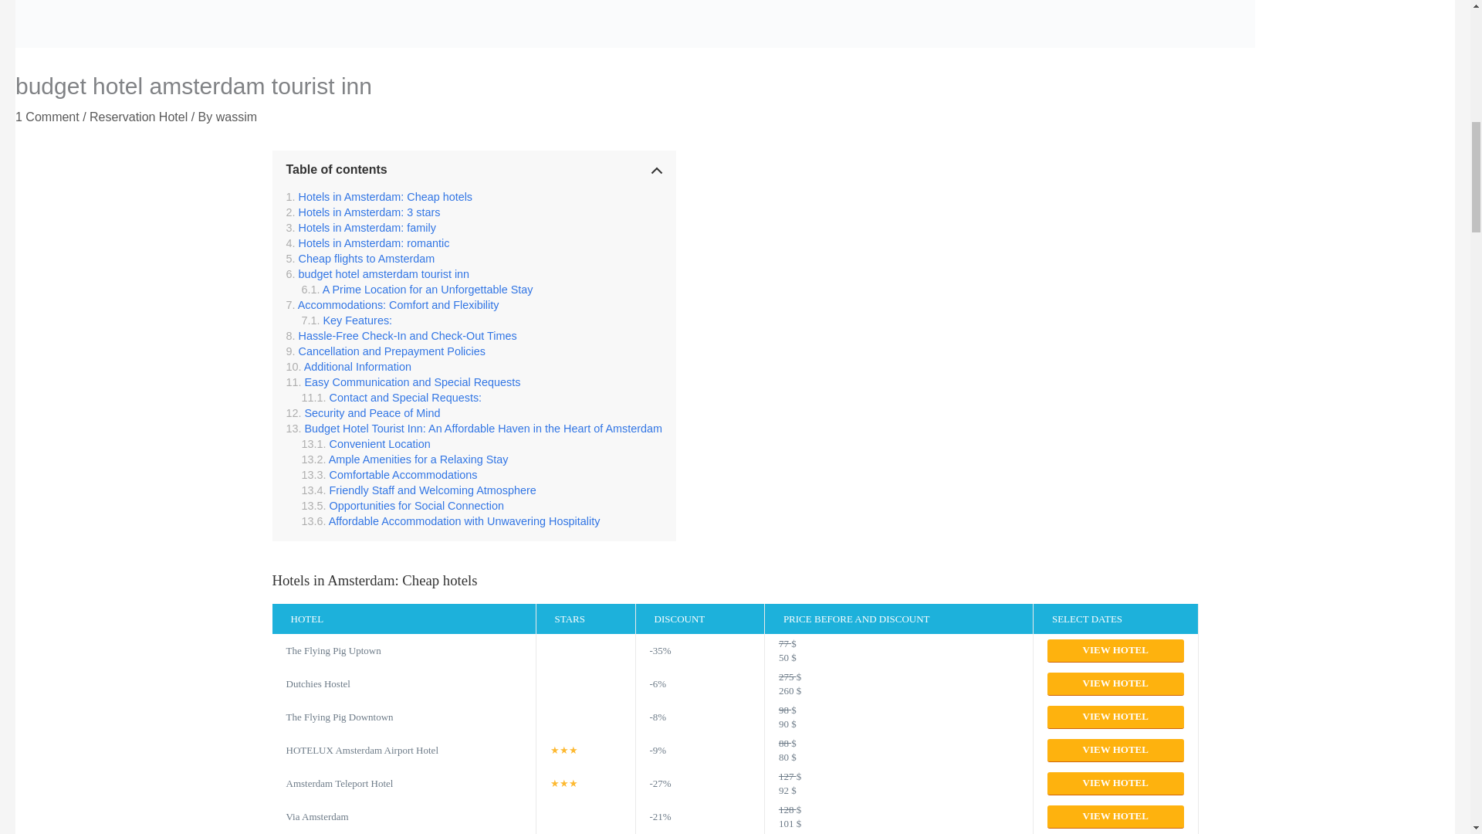 This screenshot has width=1482, height=834. Describe the element at coordinates (360, 259) in the screenshot. I see `Cheap flights to Amsterdam` at that location.